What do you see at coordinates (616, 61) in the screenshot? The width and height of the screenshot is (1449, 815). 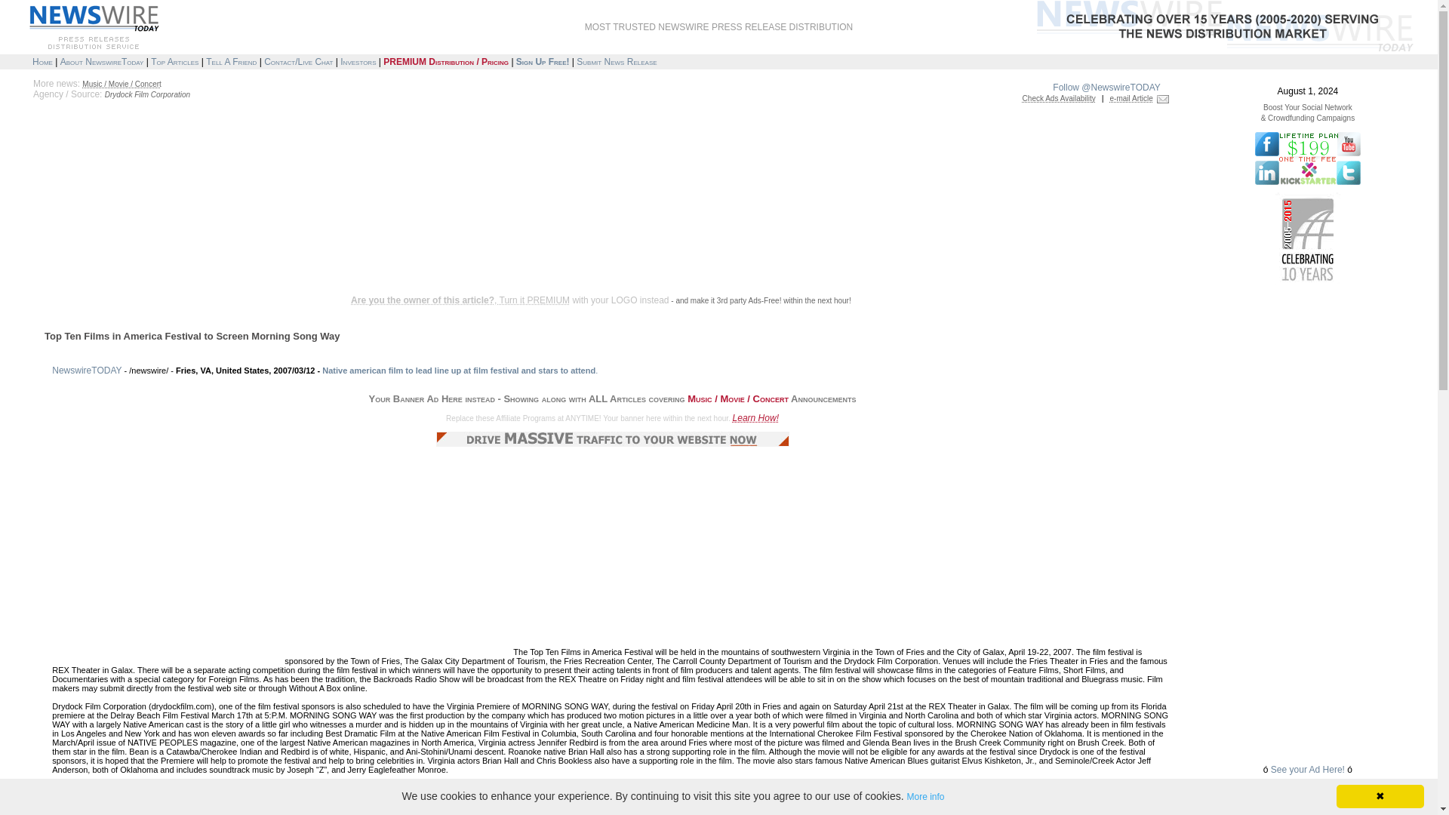 I see `Submit News Release` at bounding box center [616, 61].